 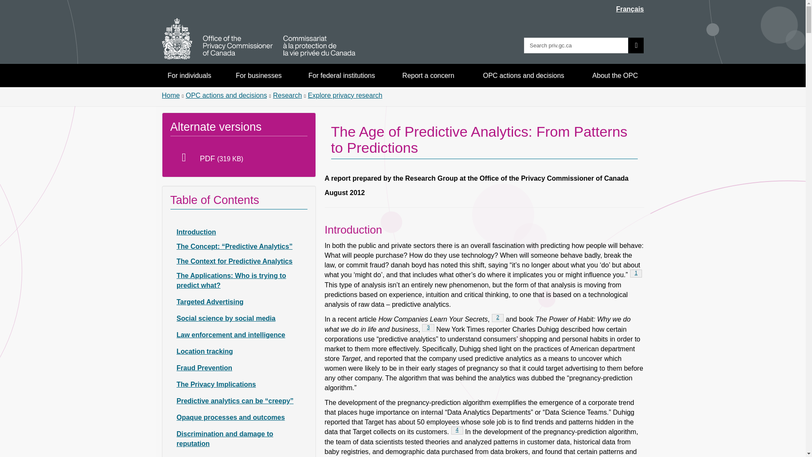 What do you see at coordinates (258, 39) in the screenshot?
I see `Office of the Privacy Commissioner of Canada` at bounding box center [258, 39].